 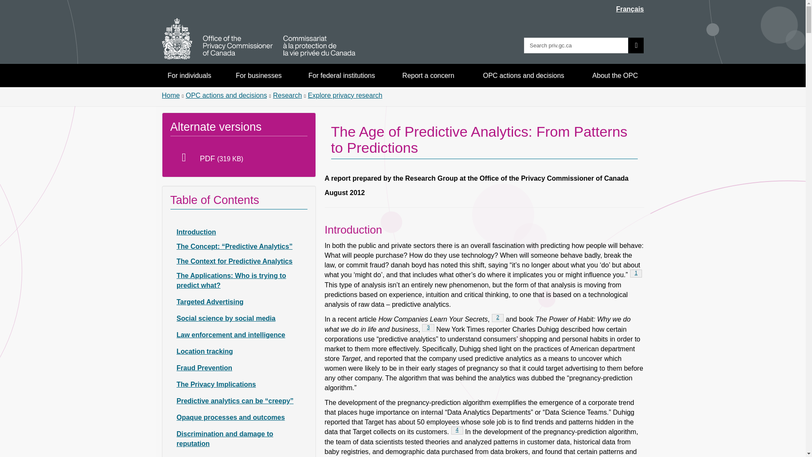 What do you see at coordinates (258, 39) in the screenshot?
I see `Office of the Privacy Commissioner of Canada` at bounding box center [258, 39].